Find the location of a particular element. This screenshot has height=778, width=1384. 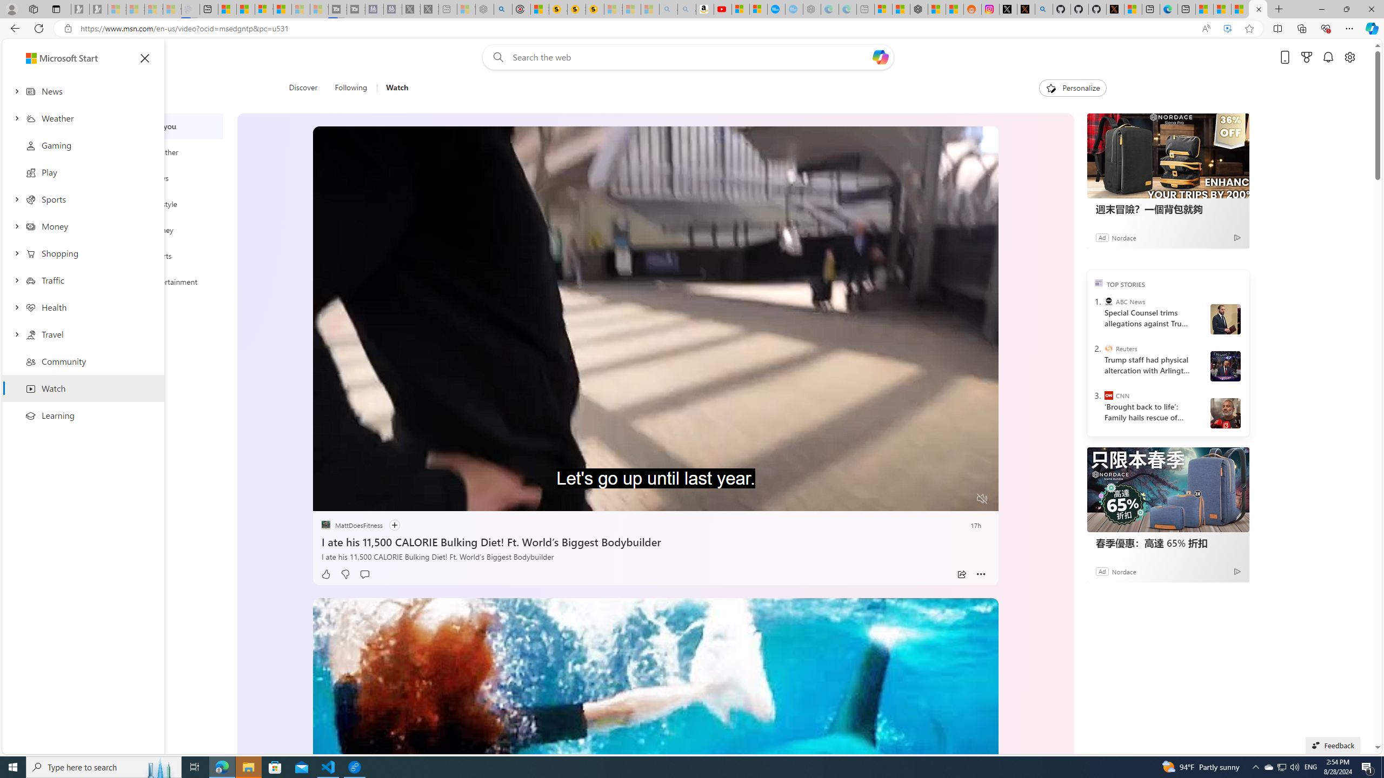

The most popular Google 'how to' searches - Sleeping is located at coordinates (794, 9).